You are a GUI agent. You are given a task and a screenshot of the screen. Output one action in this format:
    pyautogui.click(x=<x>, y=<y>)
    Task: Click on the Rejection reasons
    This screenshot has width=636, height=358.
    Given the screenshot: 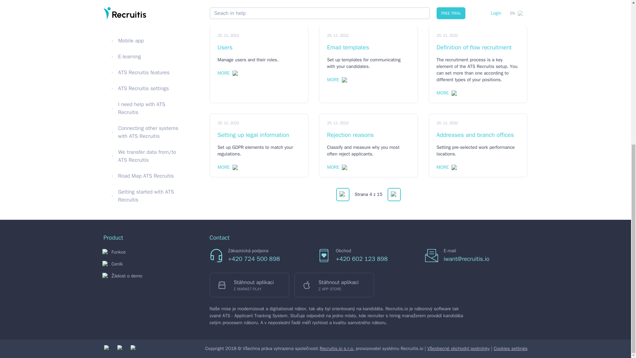 What is the action you would take?
    pyautogui.click(x=368, y=135)
    